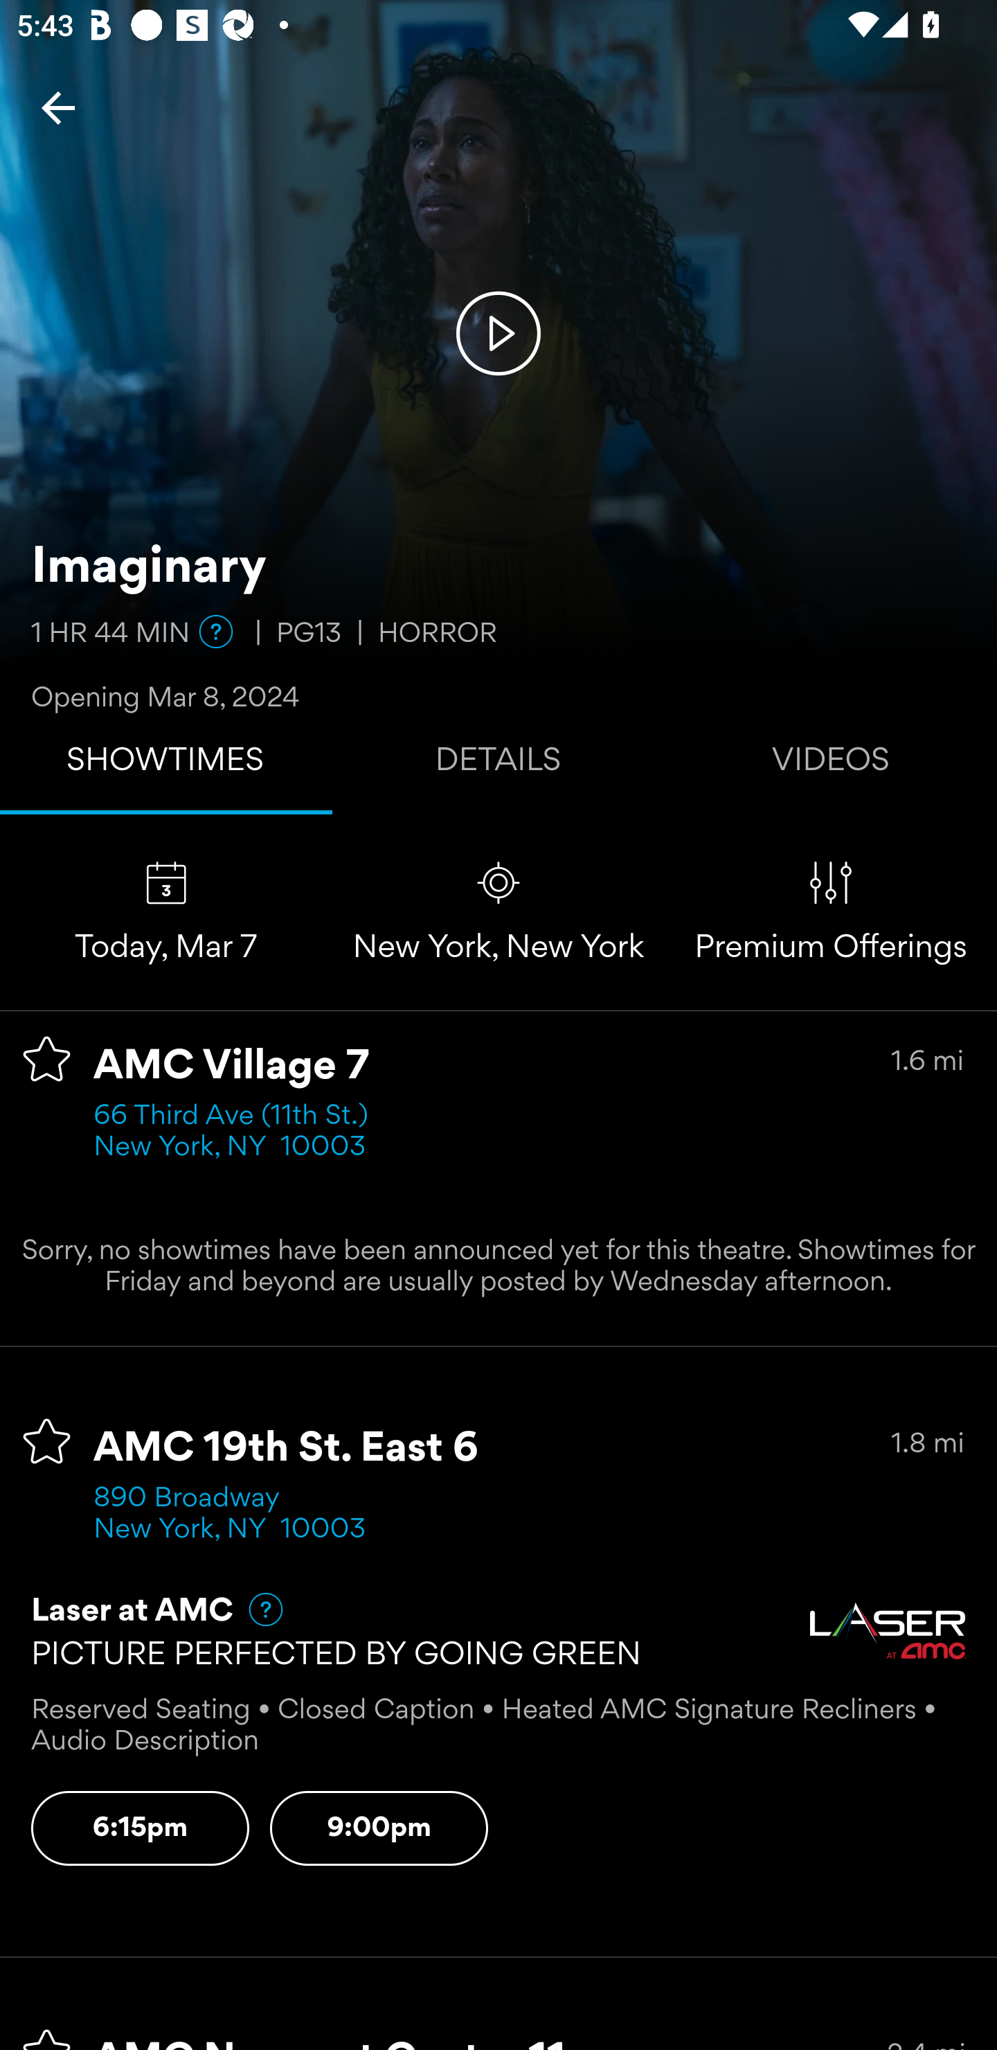 This screenshot has height=2050, width=997. What do you see at coordinates (231, 1515) in the screenshot?
I see `890 Broadway  
New York, NY  10003` at bounding box center [231, 1515].